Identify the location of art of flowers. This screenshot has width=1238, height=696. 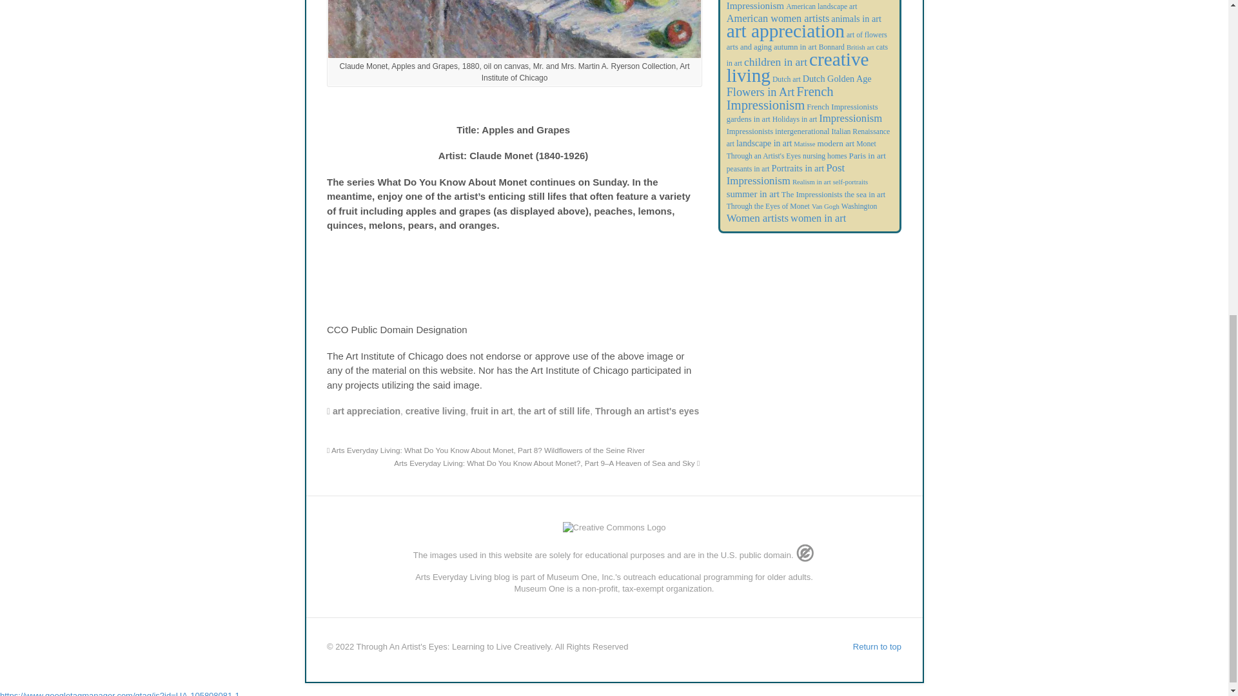
(867, 35).